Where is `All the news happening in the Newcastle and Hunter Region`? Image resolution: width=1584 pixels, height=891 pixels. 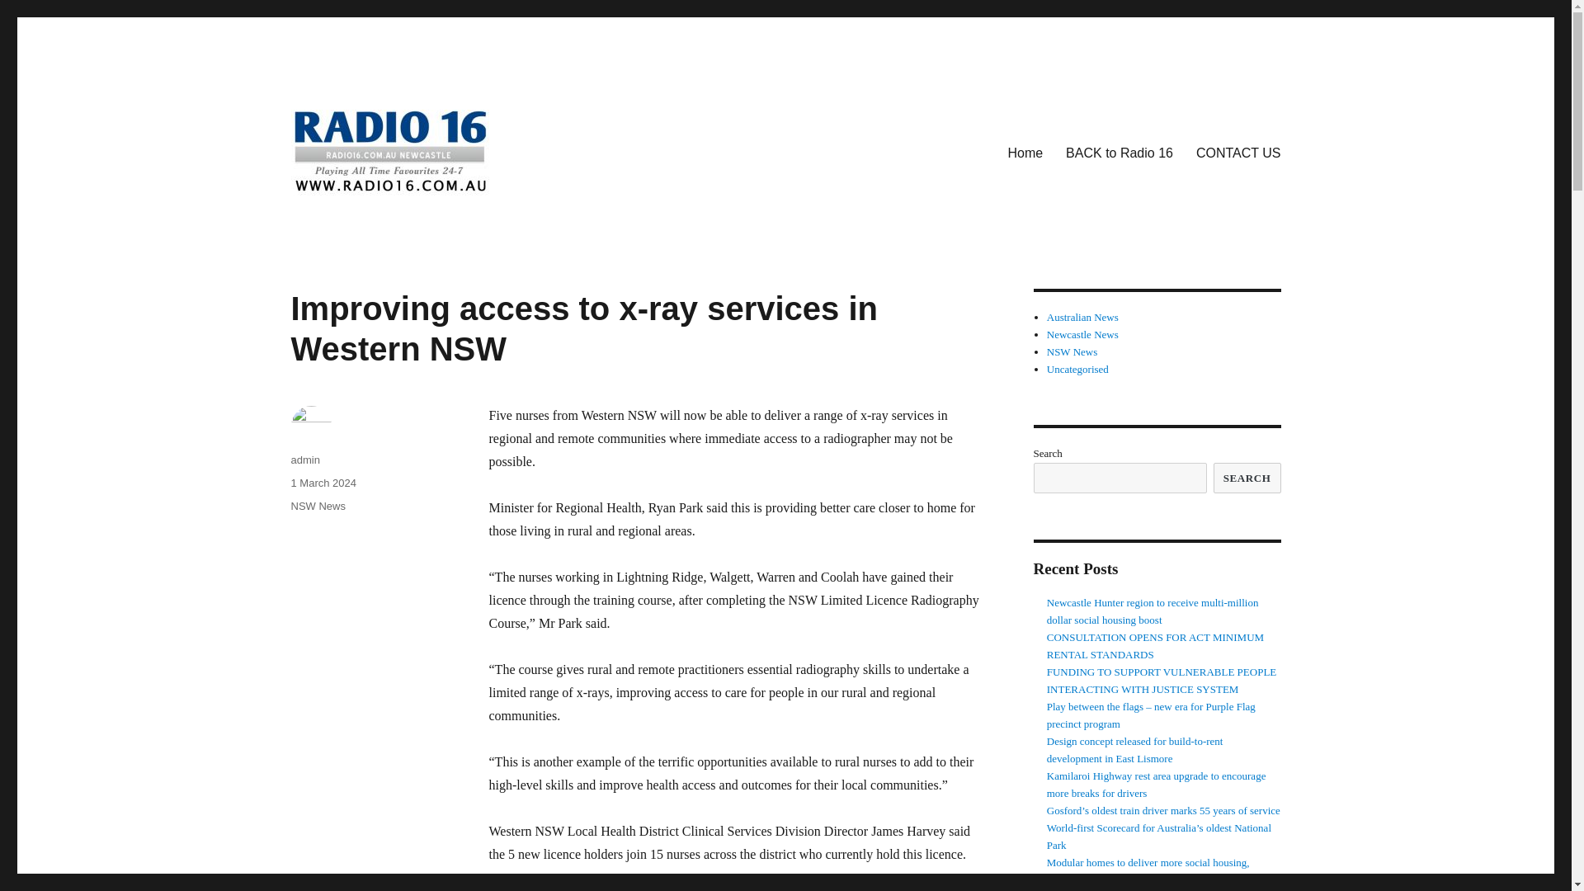 All the news happening in the Newcastle and Hunter Region is located at coordinates (1082, 334).